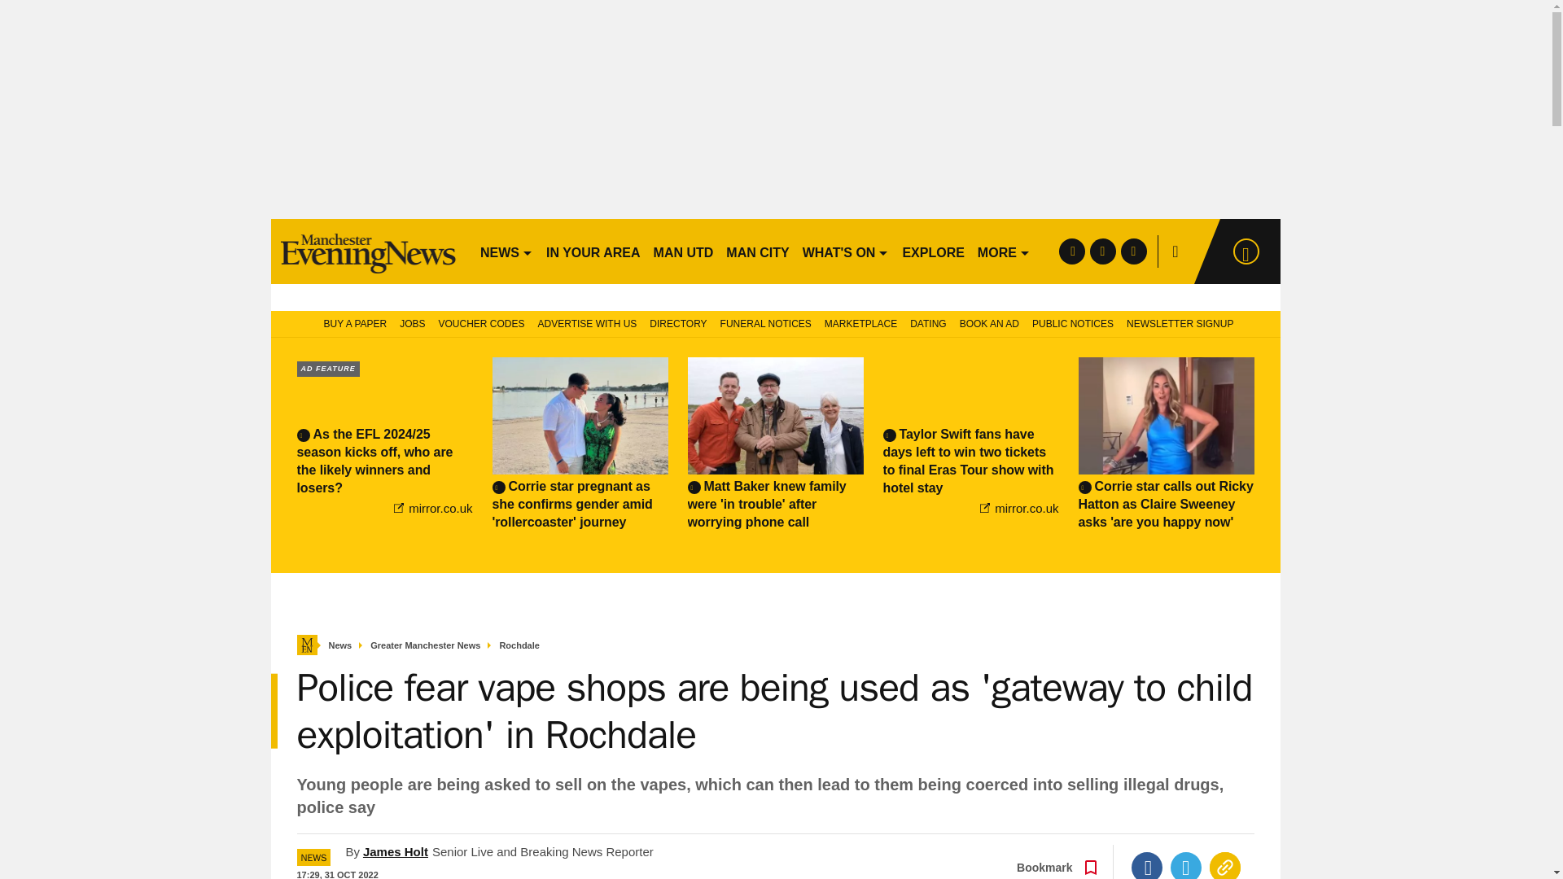 Image resolution: width=1563 pixels, height=879 pixels. Describe the element at coordinates (1186, 865) in the screenshot. I see `Twitter` at that location.